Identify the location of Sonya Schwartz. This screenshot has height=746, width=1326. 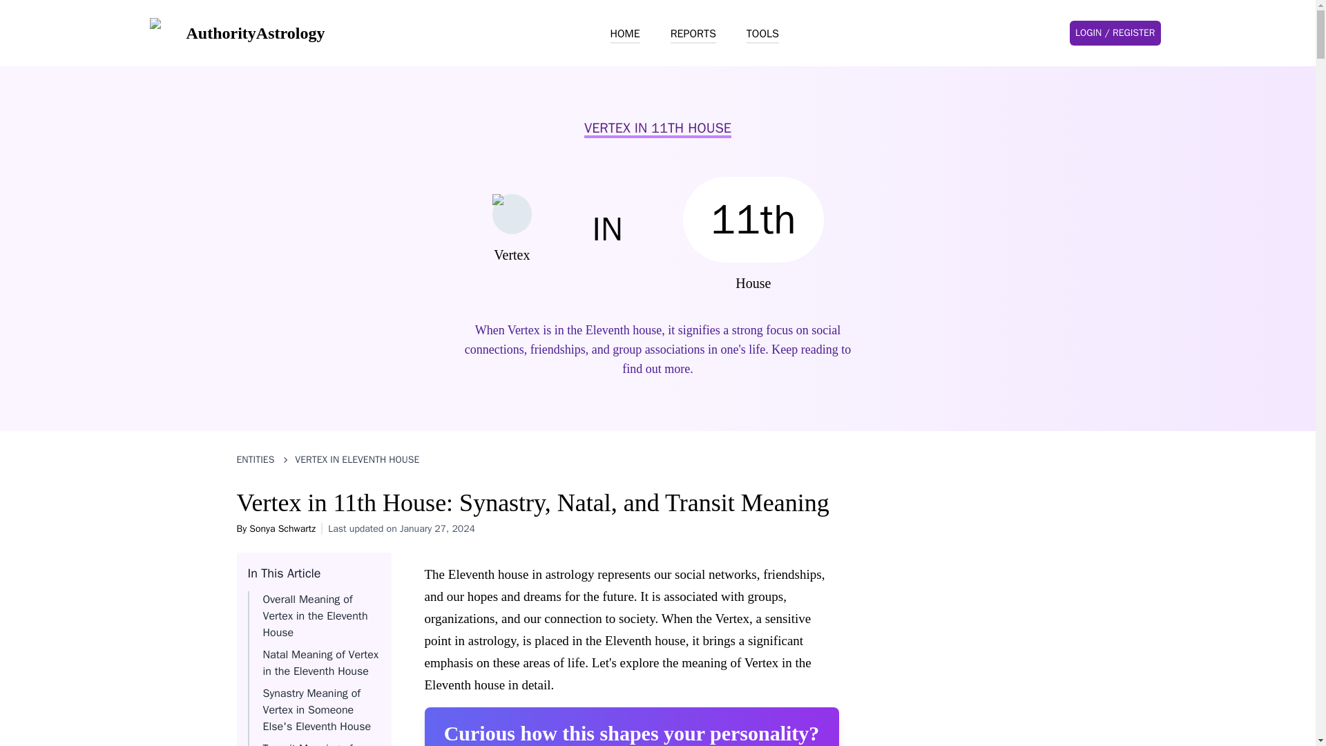
(282, 529).